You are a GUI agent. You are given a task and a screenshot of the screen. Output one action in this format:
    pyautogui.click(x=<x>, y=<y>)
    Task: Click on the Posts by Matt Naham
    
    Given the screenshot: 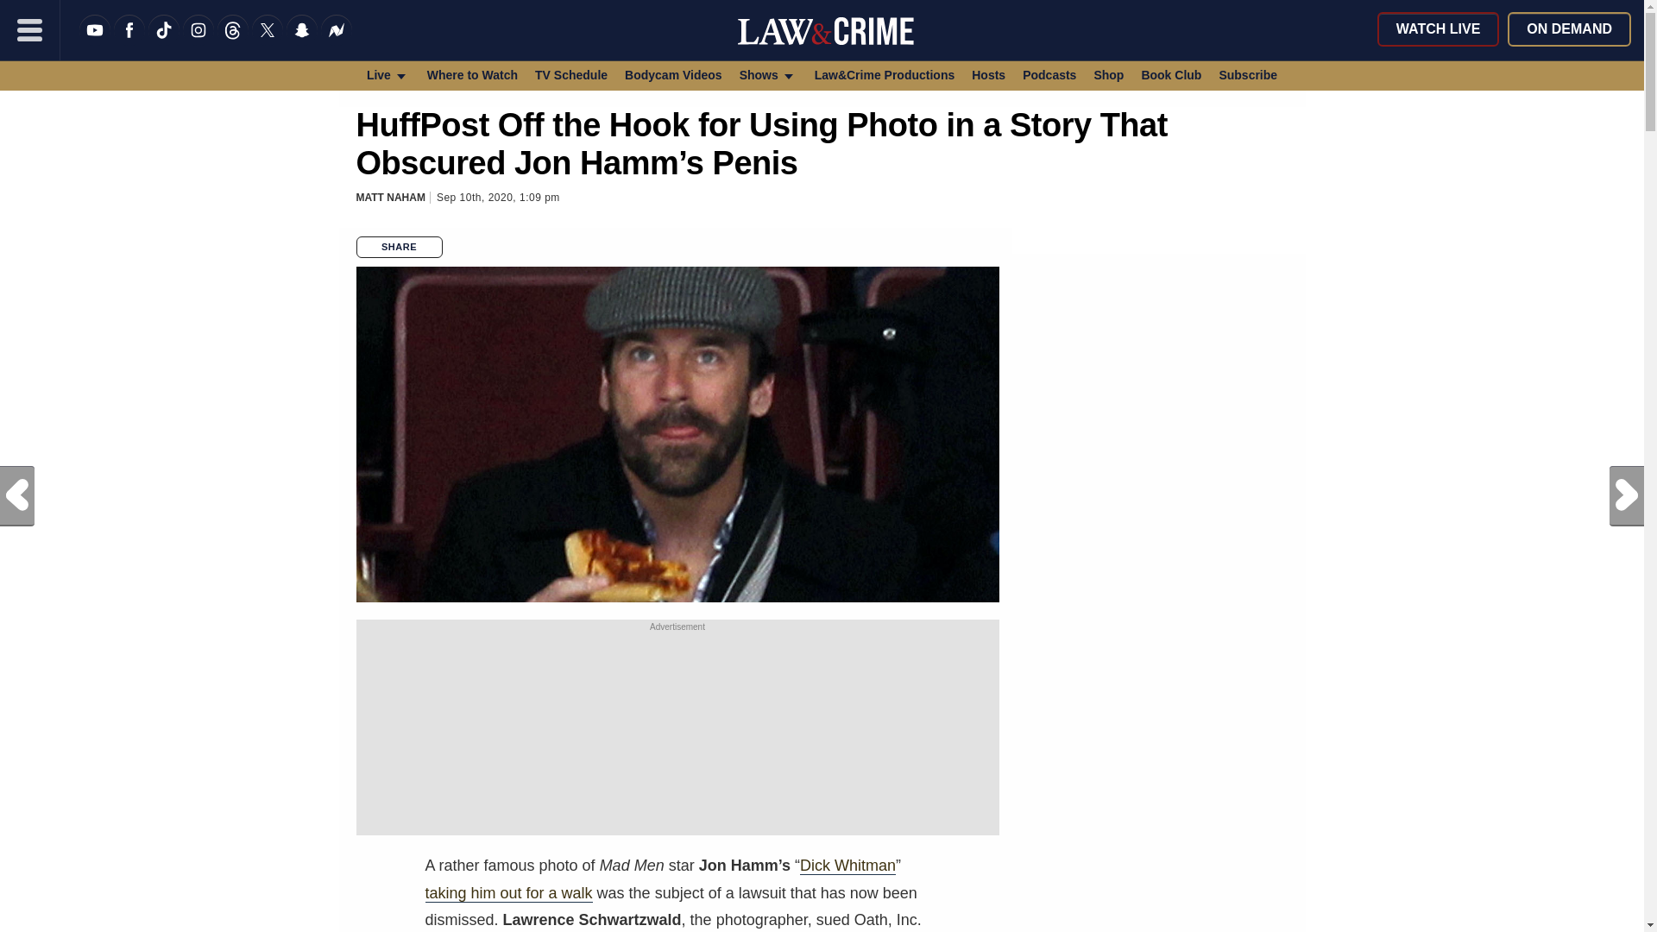 What is the action you would take?
    pyautogui.click(x=390, y=198)
    